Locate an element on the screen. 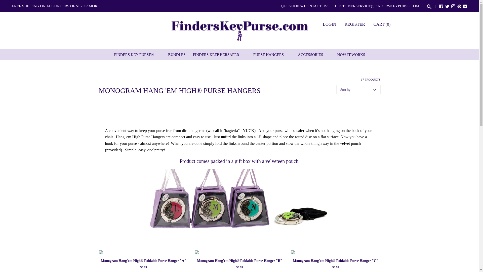 The width and height of the screenshot is (483, 272). Instagram is located at coordinates (453, 7).